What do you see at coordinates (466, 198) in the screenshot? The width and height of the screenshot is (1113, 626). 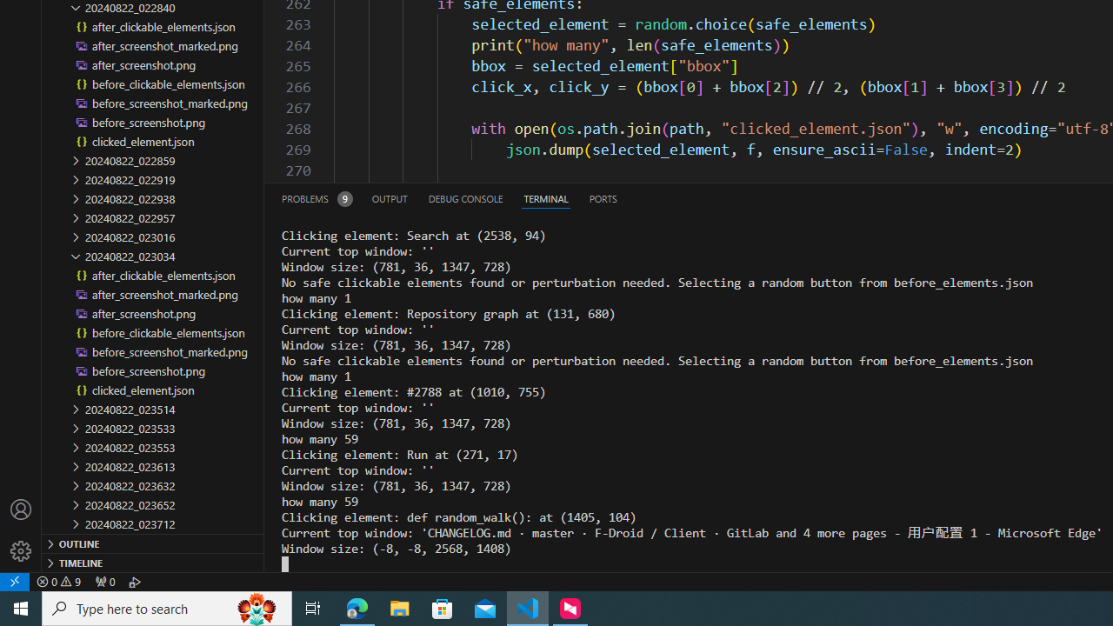 I see `Debug Console (Ctrl+Shift+Y)` at bounding box center [466, 198].